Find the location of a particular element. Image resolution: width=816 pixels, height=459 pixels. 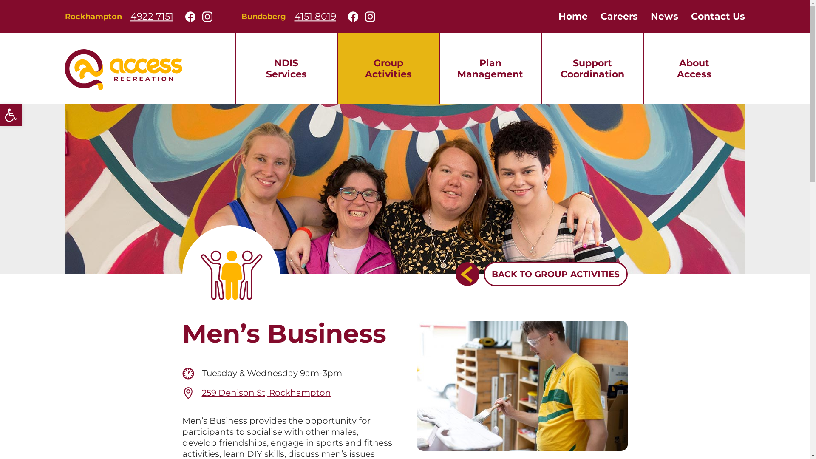

About
Access is located at coordinates (694, 68).